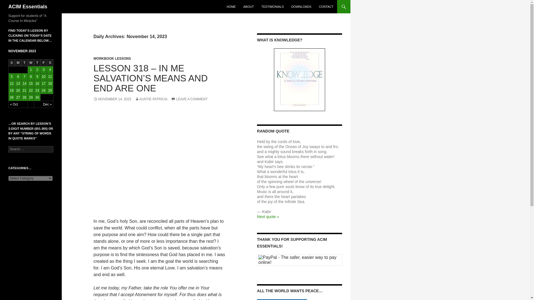  I want to click on 9, so click(37, 77).